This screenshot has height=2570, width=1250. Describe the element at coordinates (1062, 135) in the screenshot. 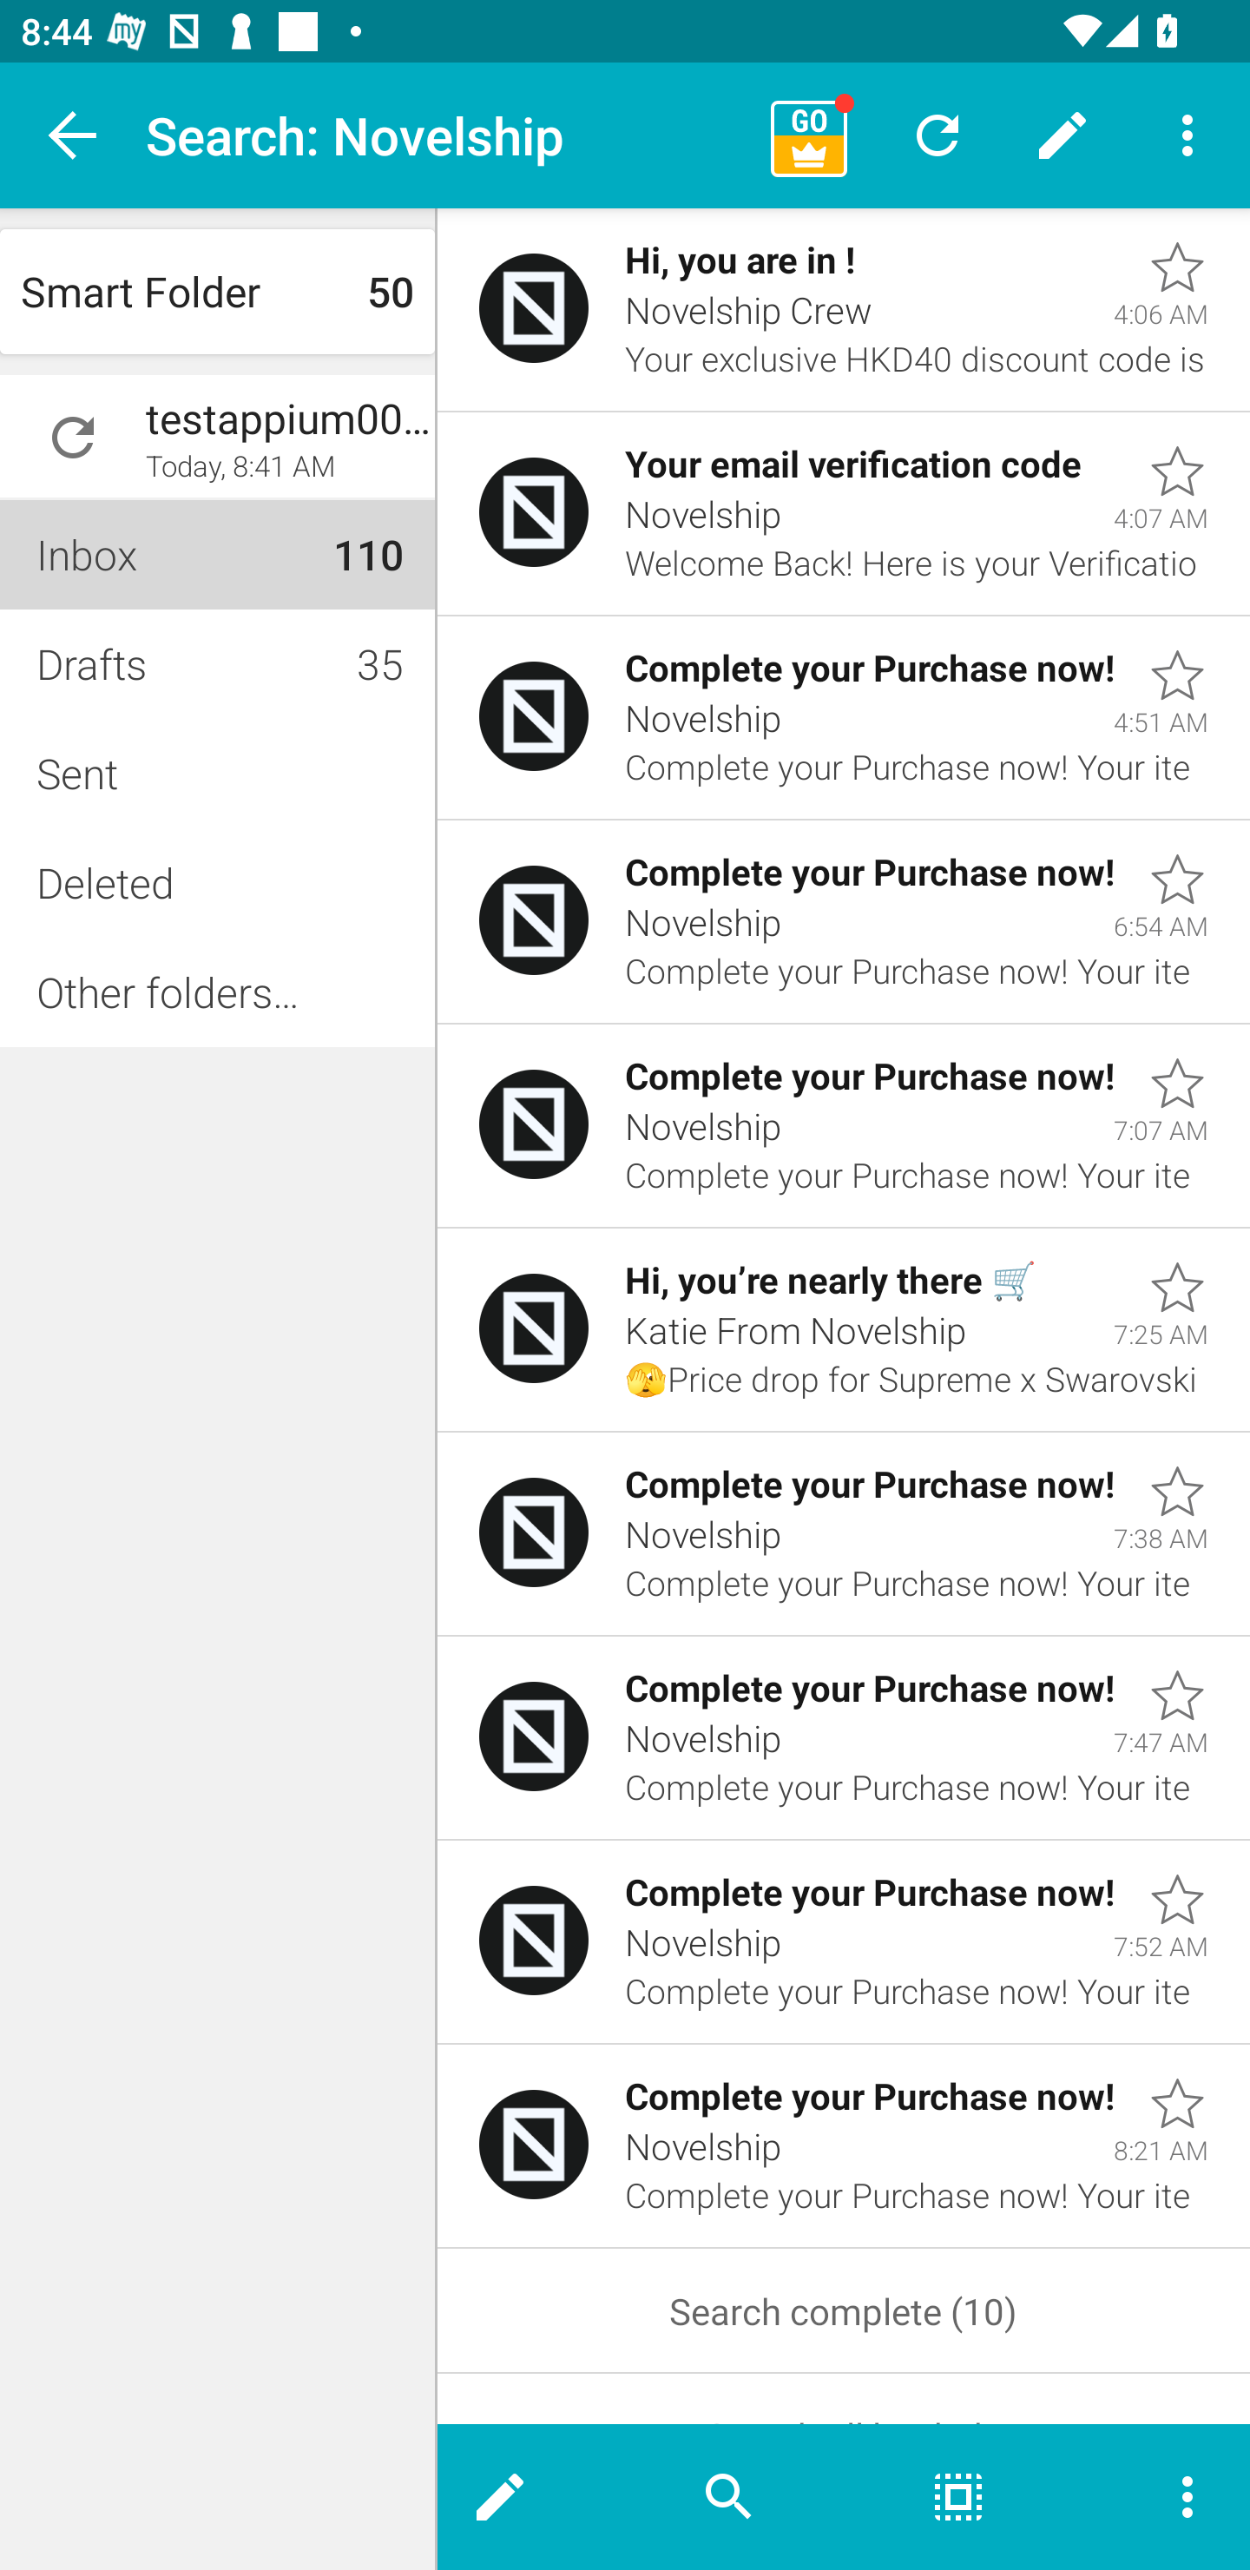

I see `New message` at that location.